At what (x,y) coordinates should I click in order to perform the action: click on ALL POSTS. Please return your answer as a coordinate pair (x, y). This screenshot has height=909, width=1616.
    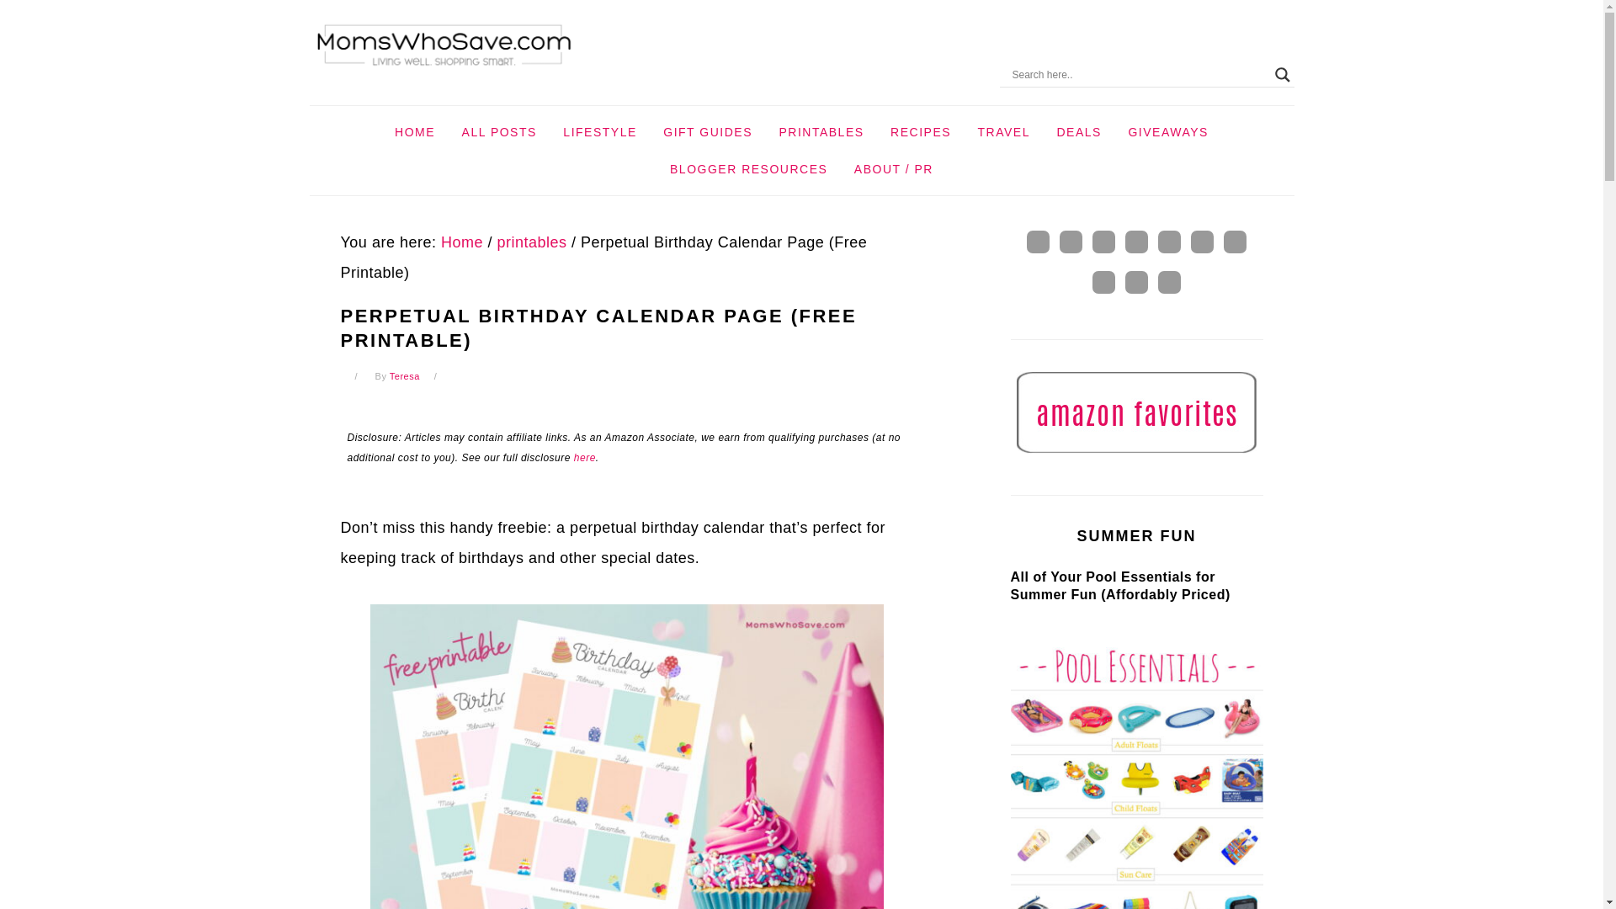
    Looking at the image, I should click on (498, 132).